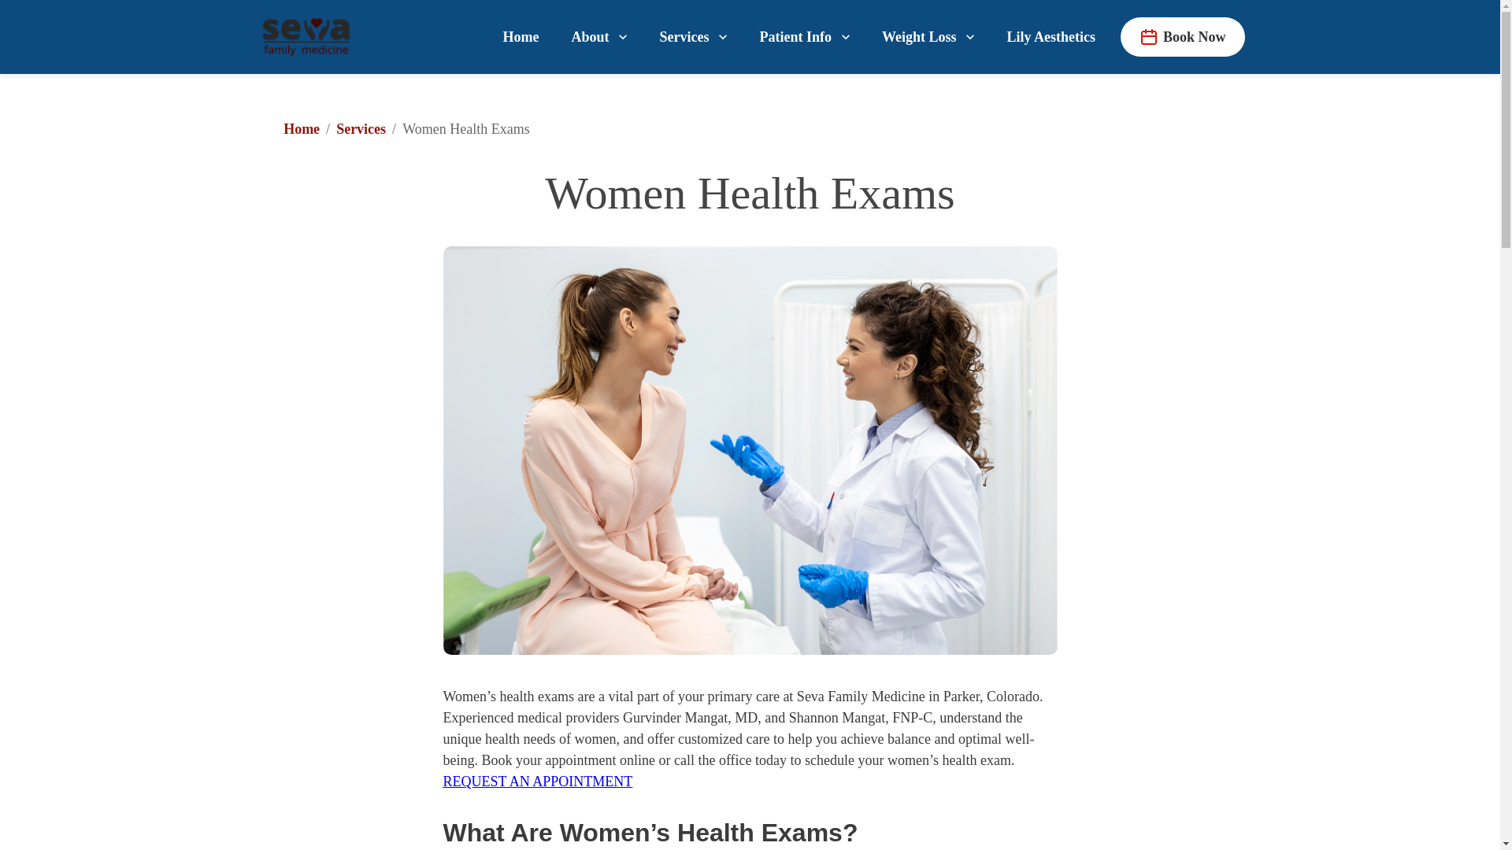 The height and width of the screenshot is (850, 1512). Describe the element at coordinates (928, 36) in the screenshot. I see `Weight Loss` at that location.